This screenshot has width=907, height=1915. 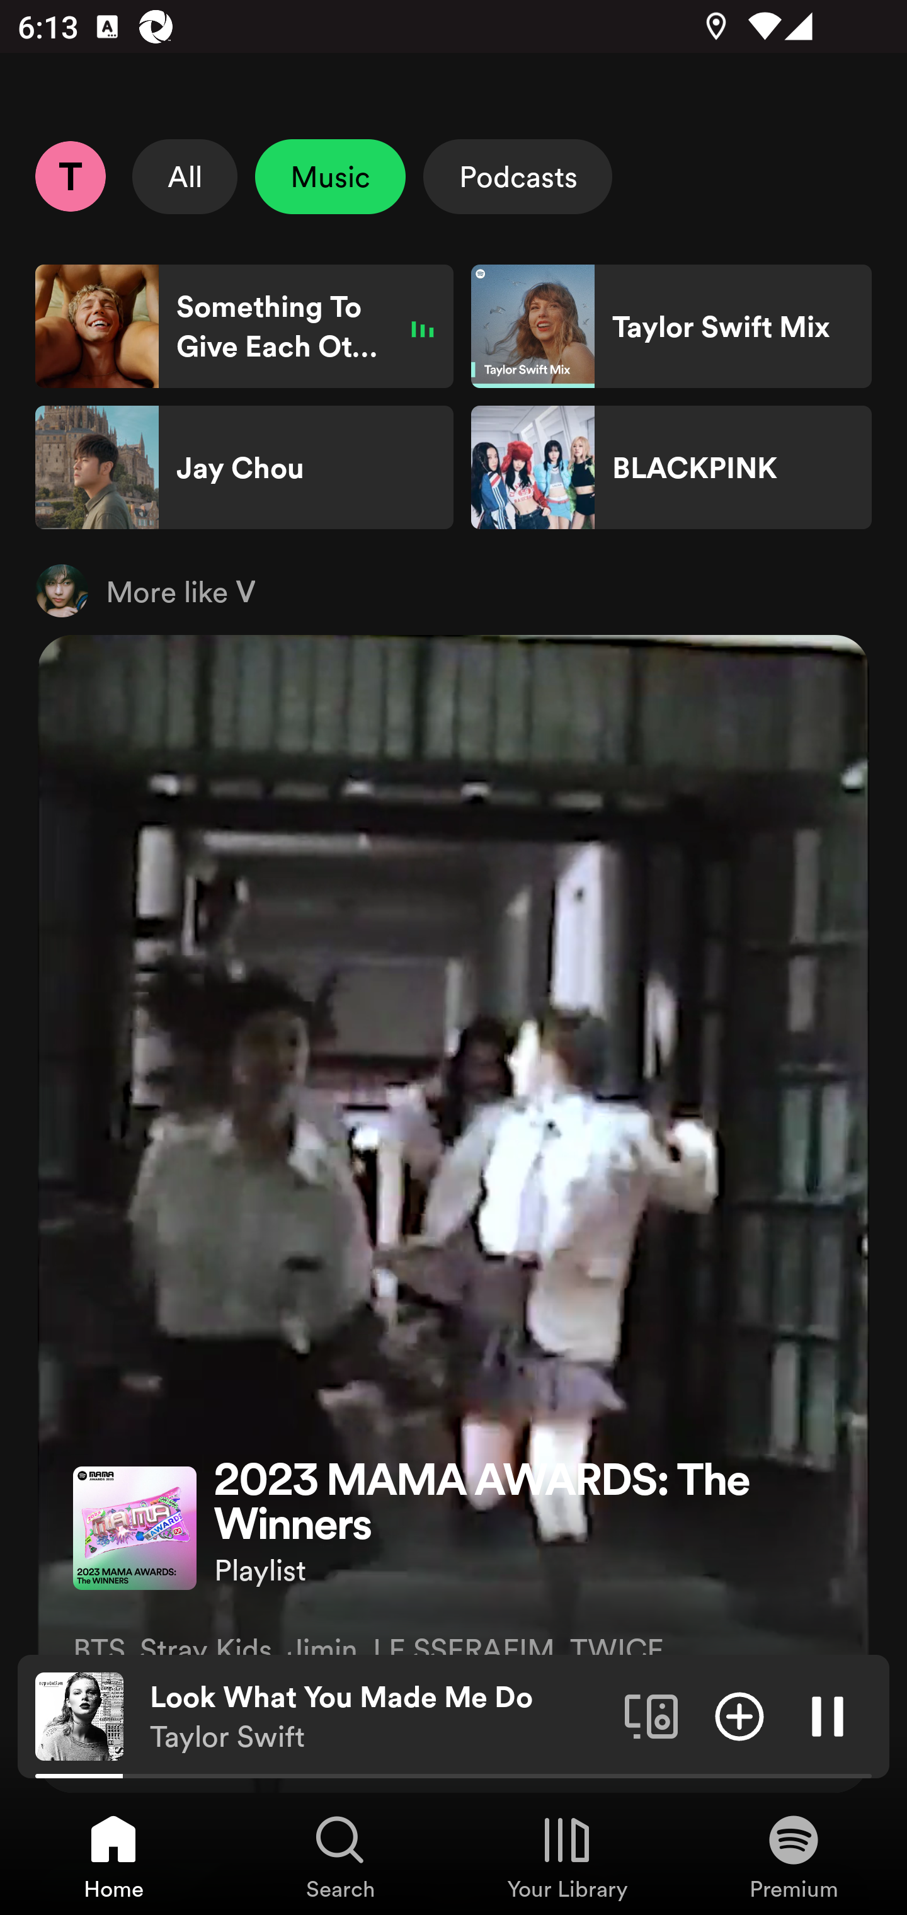 What do you see at coordinates (79, 1715) in the screenshot?
I see `The cover art of the currently playing track` at bounding box center [79, 1715].